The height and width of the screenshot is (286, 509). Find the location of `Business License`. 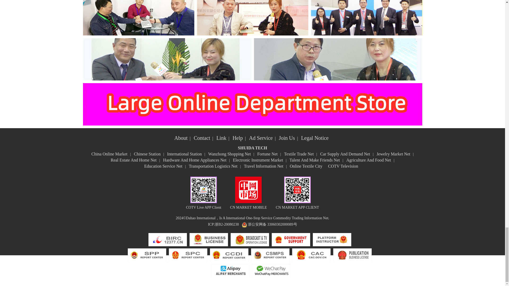

Business License is located at coordinates (209, 240).